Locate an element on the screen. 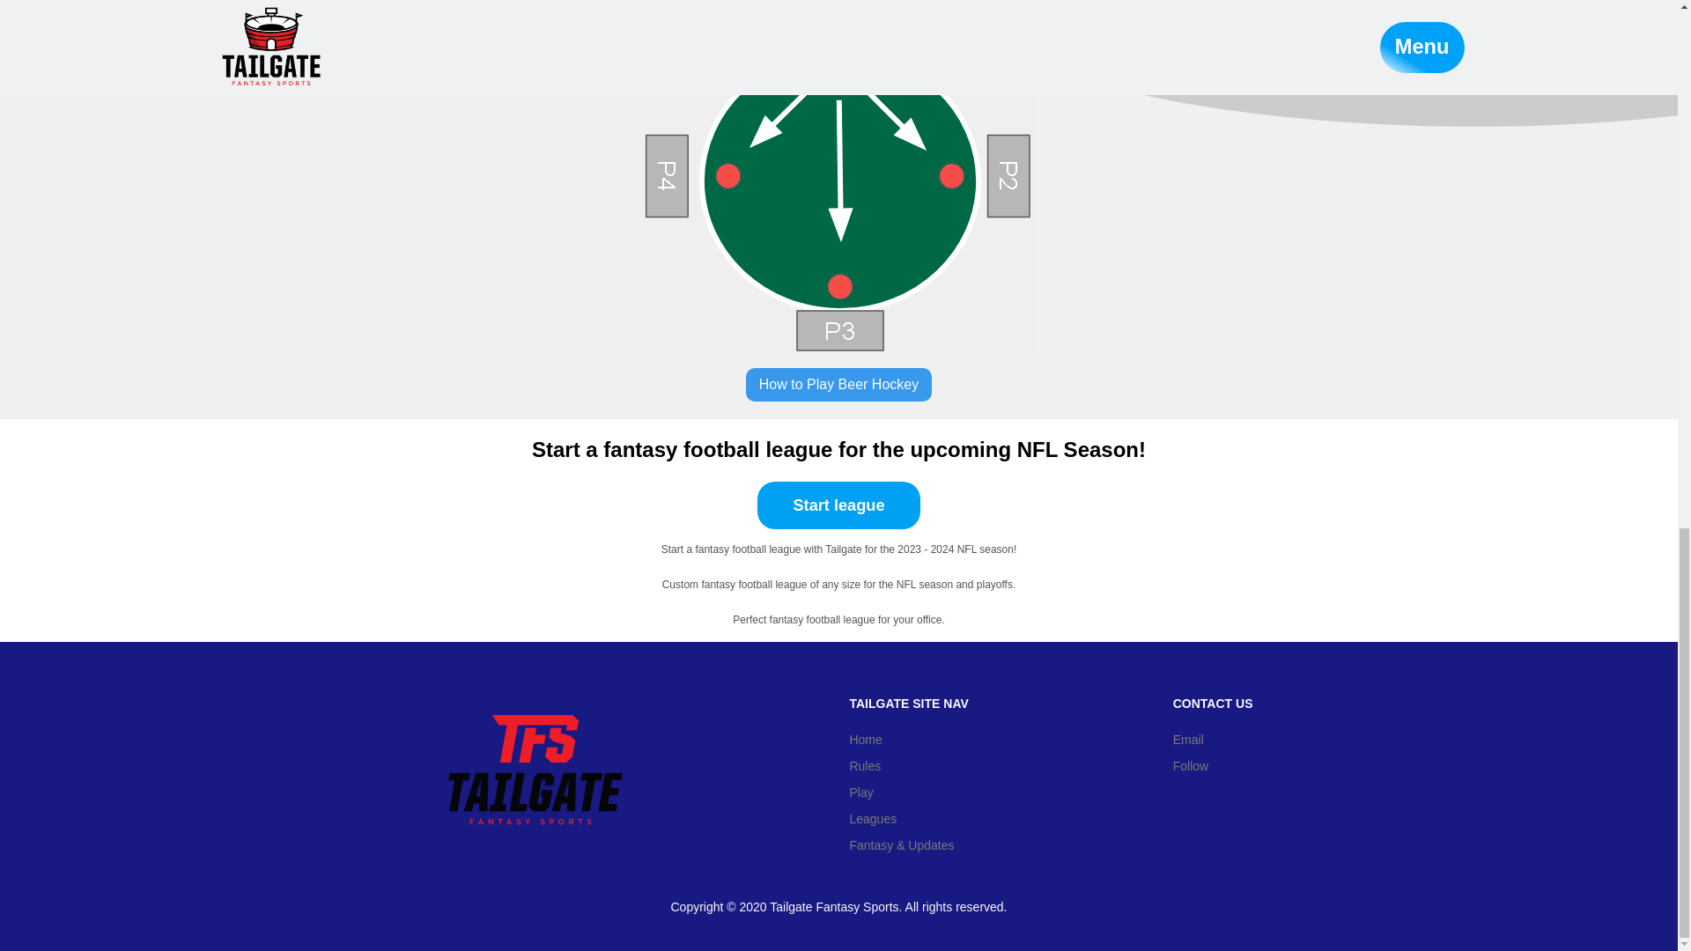 Image resolution: width=1691 pixels, height=951 pixels. Leagues is located at coordinates (907, 819).